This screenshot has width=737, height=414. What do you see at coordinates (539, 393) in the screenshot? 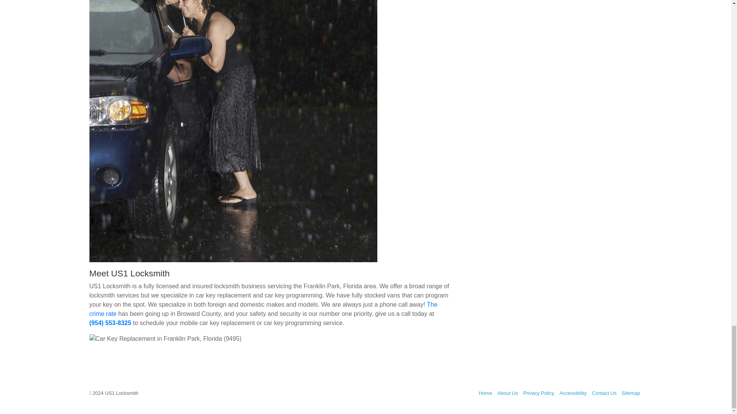
I see `Privacy Policy` at bounding box center [539, 393].